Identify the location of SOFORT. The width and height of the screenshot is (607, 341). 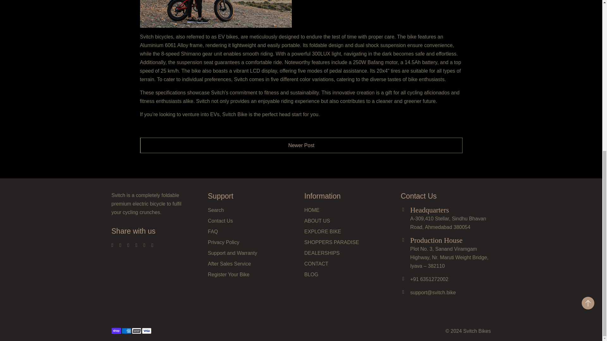
(136, 331).